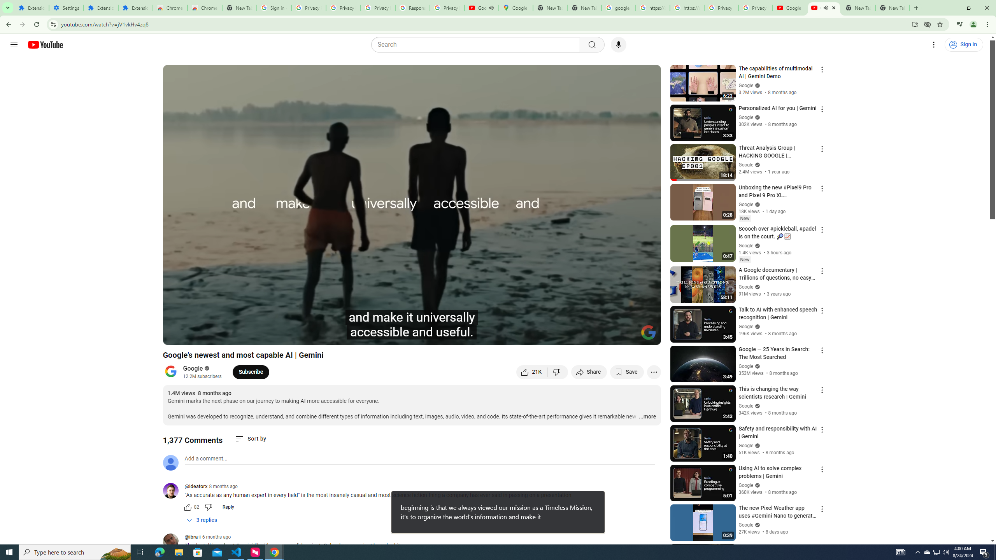 The image size is (996, 560). Describe the element at coordinates (174, 491) in the screenshot. I see `@ideatorx` at that location.